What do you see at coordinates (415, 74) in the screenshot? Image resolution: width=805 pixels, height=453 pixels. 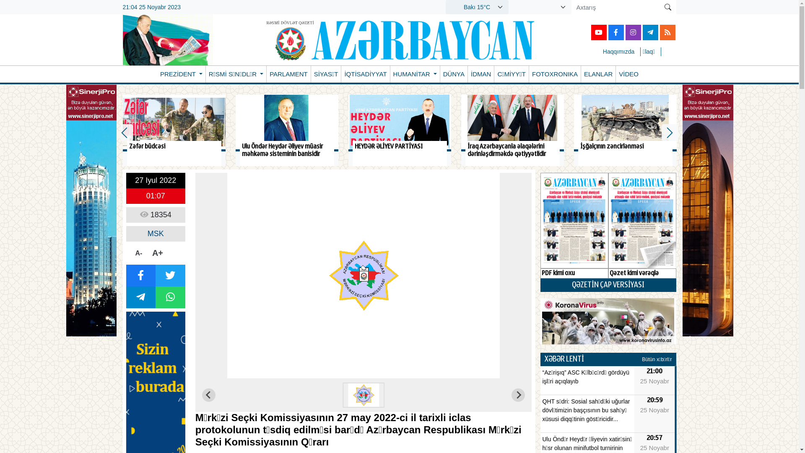 I see `HUMANITAR` at bounding box center [415, 74].